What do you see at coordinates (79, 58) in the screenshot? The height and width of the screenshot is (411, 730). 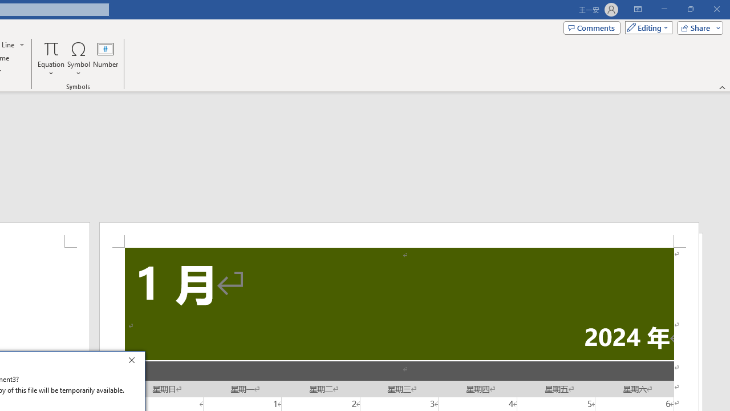 I see `Symbol` at bounding box center [79, 58].